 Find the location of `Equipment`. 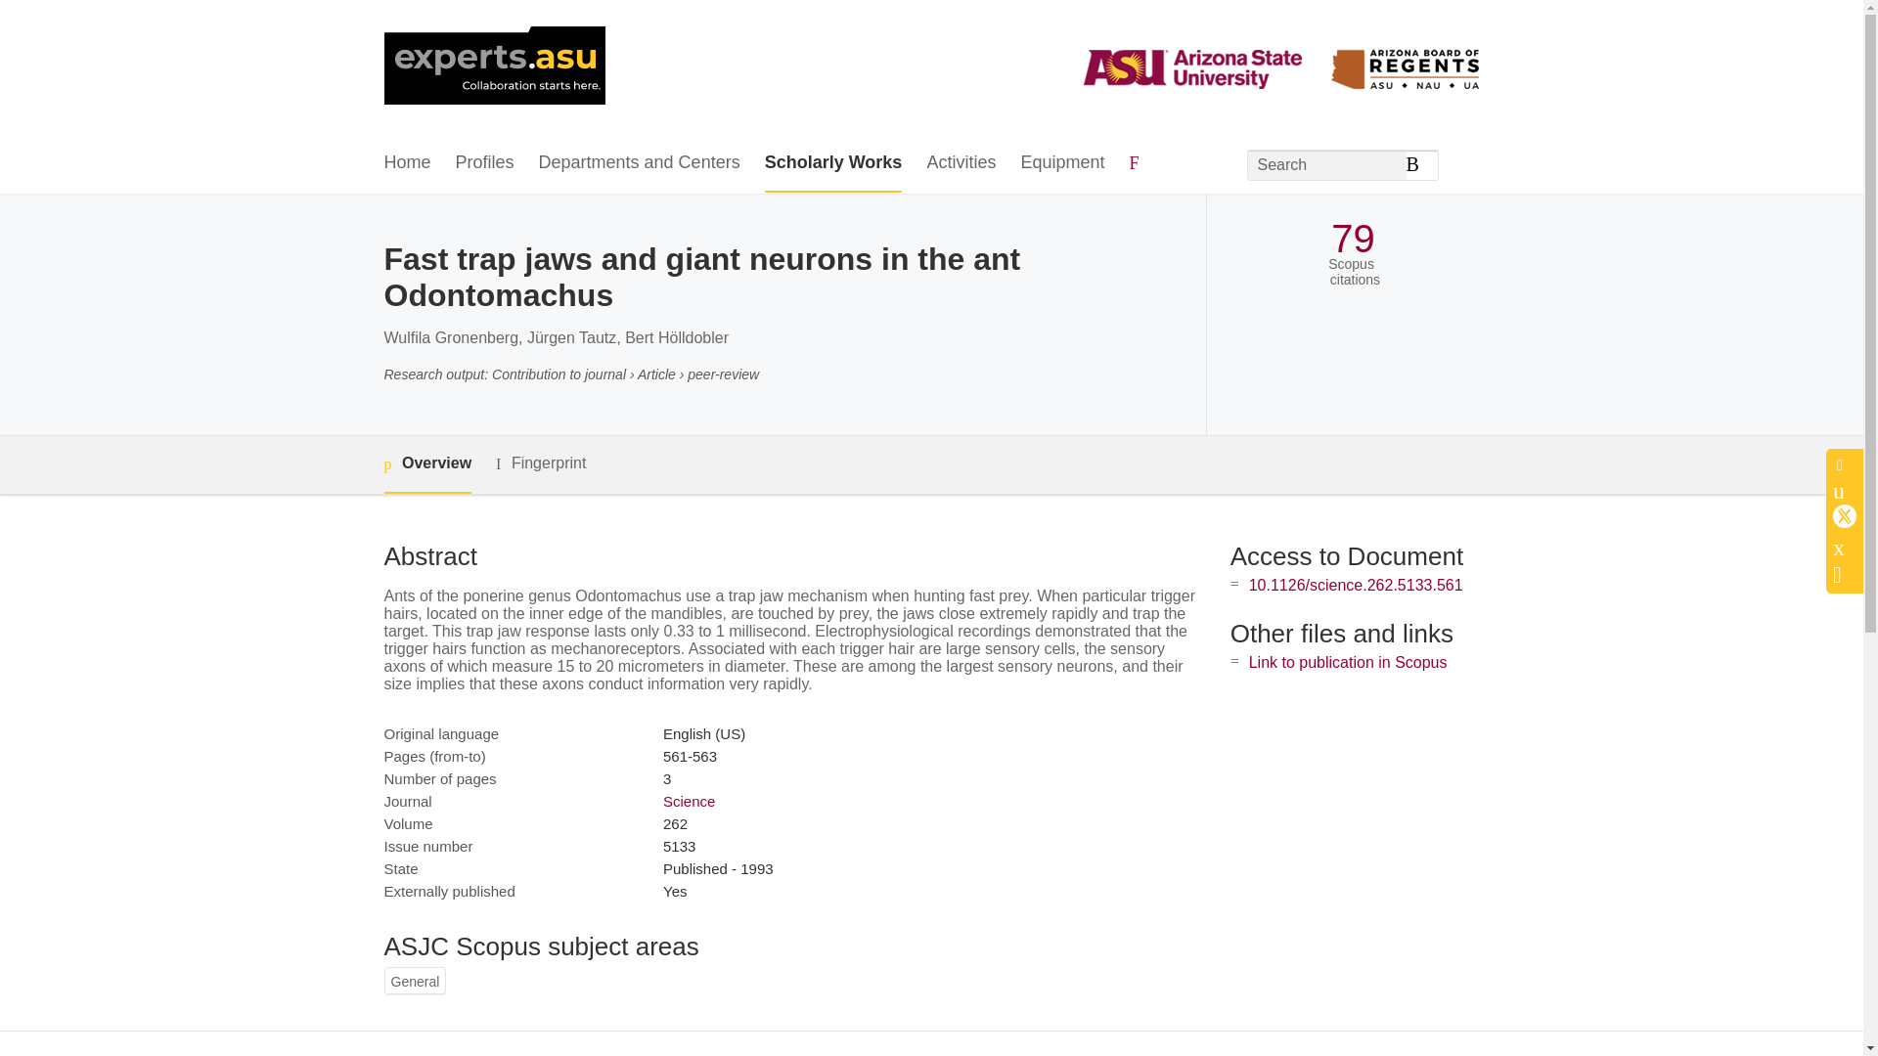

Equipment is located at coordinates (1061, 163).